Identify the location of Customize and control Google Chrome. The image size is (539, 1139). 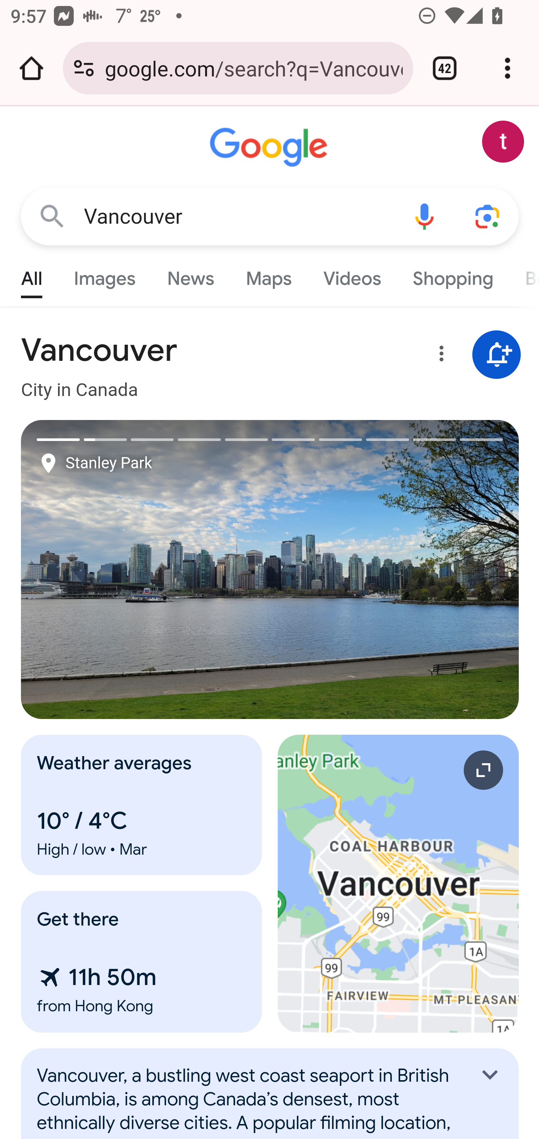
(508, 68).